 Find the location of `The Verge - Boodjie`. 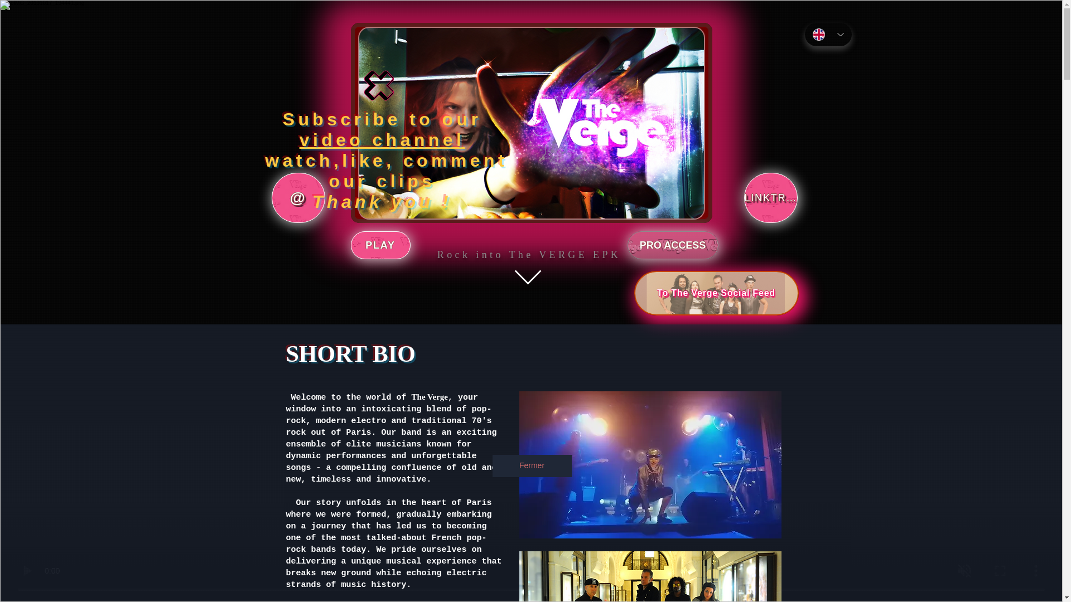

The Verge - Boodjie is located at coordinates (649, 465).